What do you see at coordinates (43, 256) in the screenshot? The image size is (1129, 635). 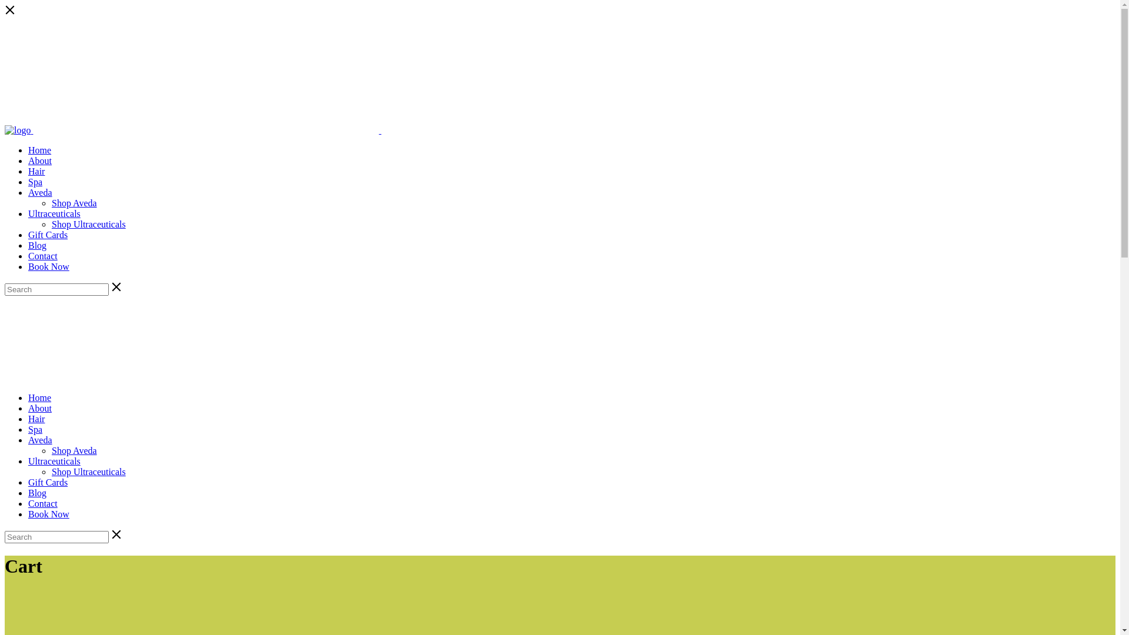 I see `Contact` at bounding box center [43, 256].